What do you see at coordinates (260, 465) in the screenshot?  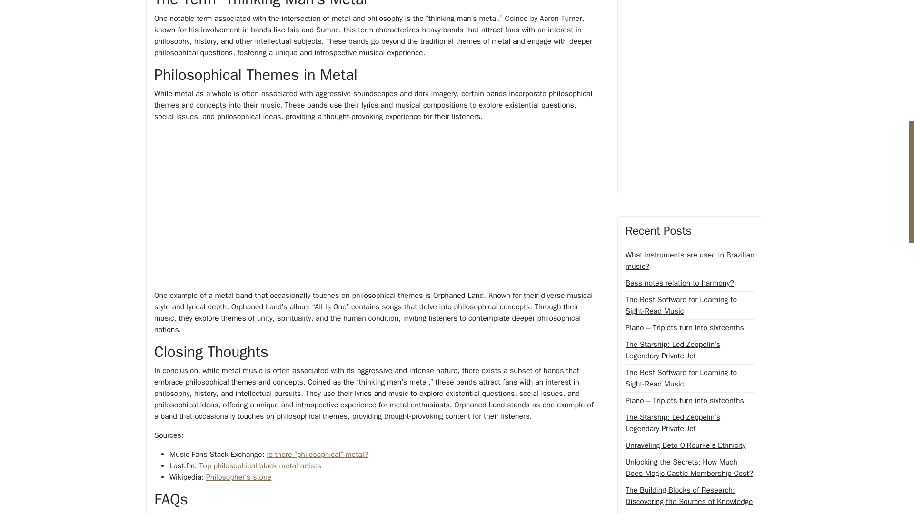 I see `Top philosophical black metal artists` at bounding box center [260, 465].